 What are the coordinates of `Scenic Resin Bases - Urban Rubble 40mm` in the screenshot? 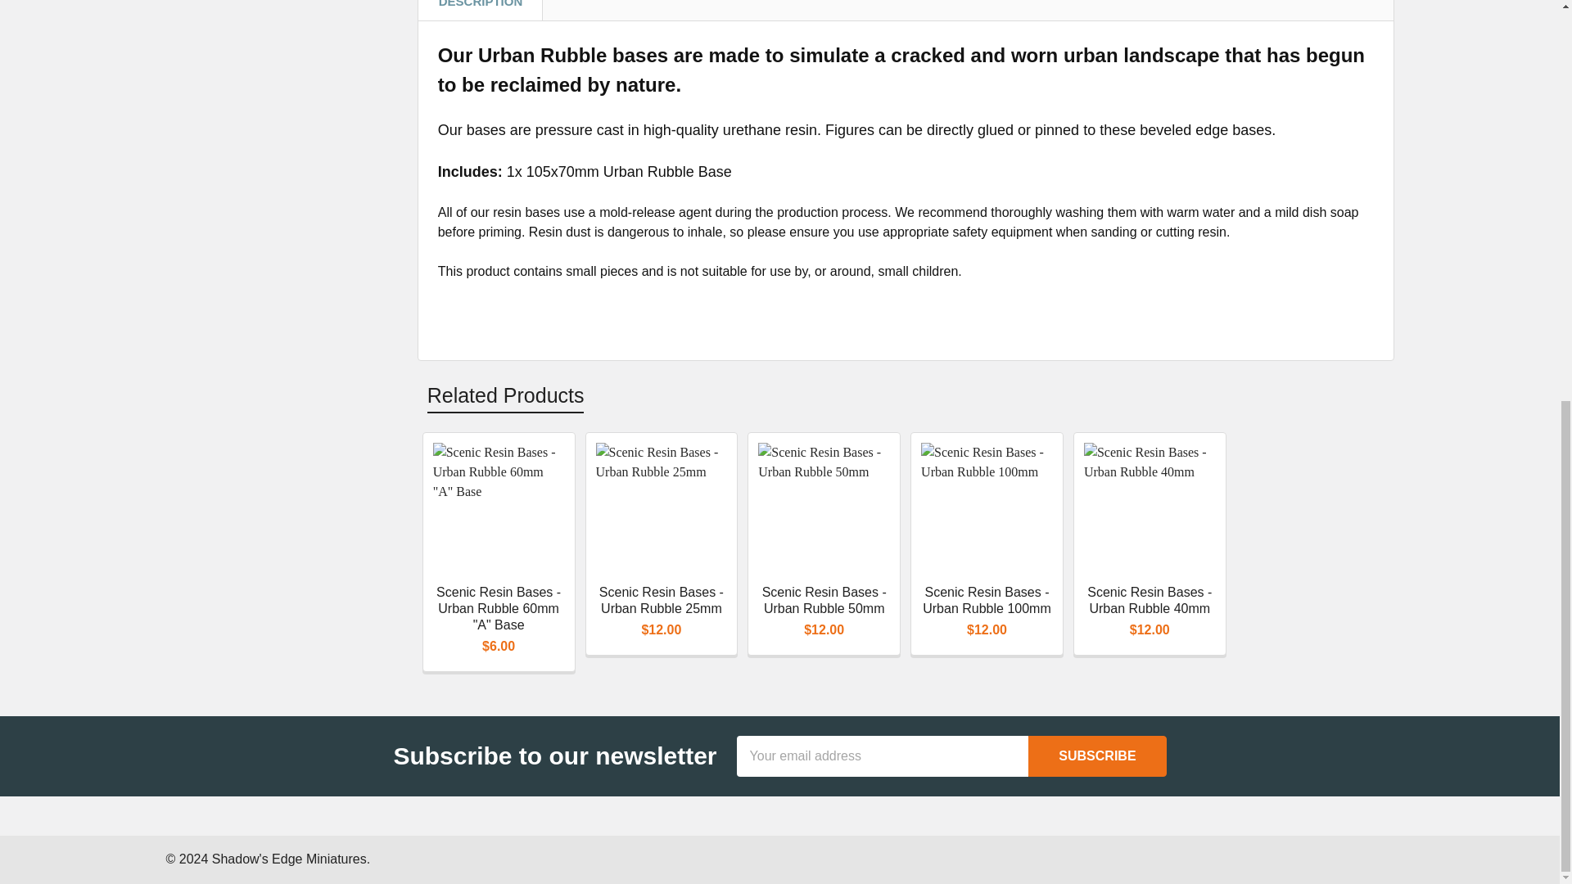 It's located at (1150, 509).